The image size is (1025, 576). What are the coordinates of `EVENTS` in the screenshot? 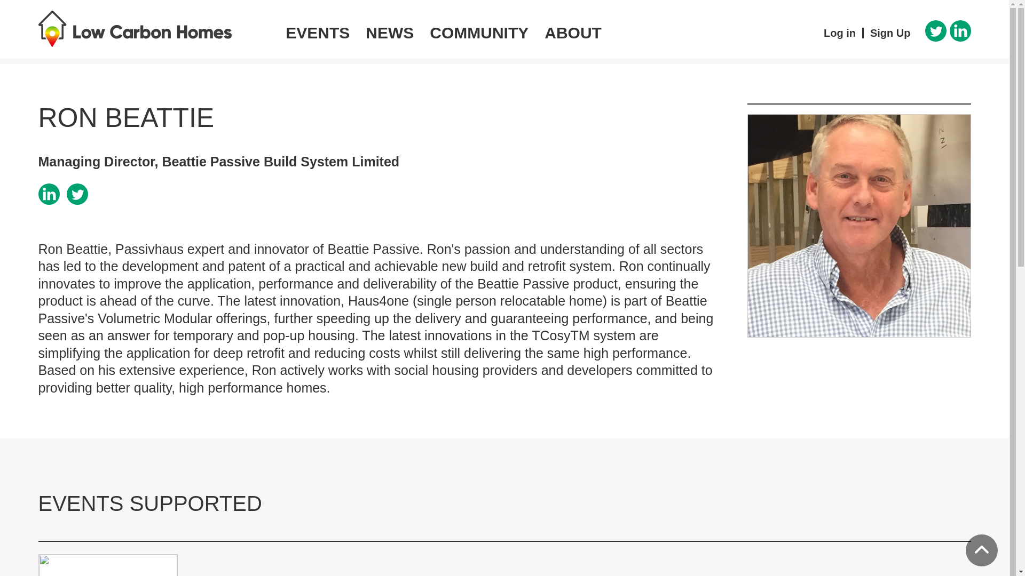 It's located at (318, 32).